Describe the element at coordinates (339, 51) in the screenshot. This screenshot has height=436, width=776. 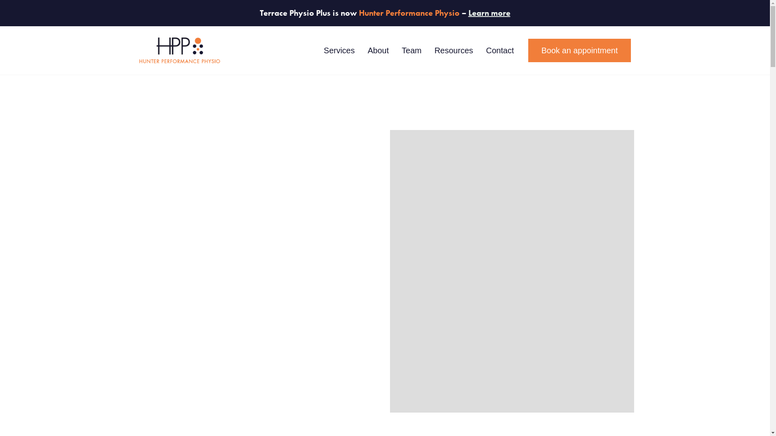
I see `Services` at that location.